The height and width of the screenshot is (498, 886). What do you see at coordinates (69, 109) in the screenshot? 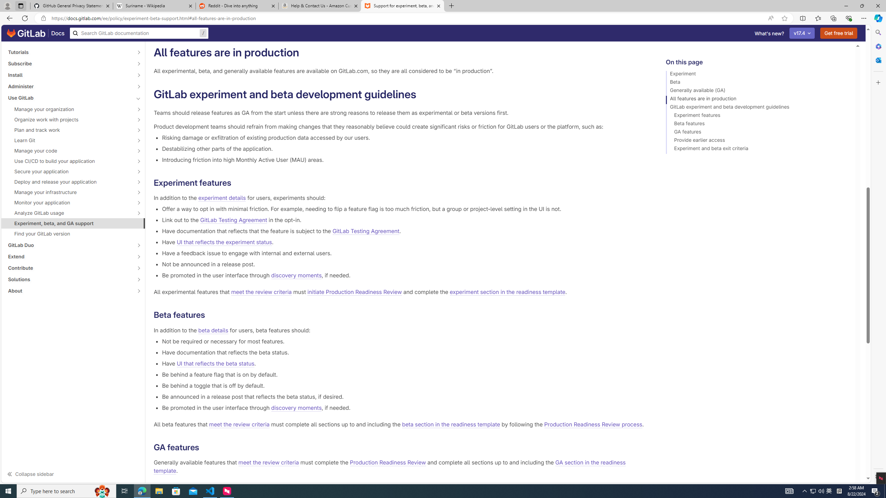
I see `Manage your organization` at bounding box center [69, 109].